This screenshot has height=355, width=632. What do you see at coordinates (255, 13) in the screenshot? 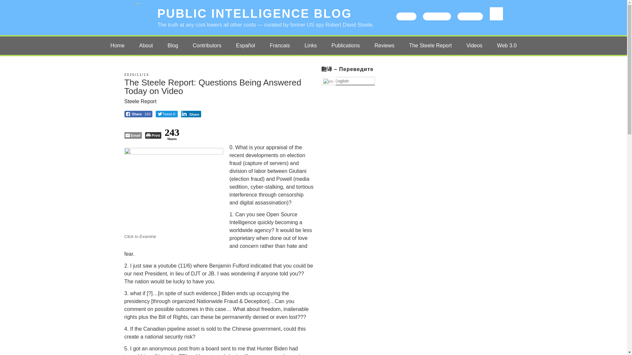
I see `PUBLIC INTELLIGENCE BLOG` at bounding box center [255, 13].